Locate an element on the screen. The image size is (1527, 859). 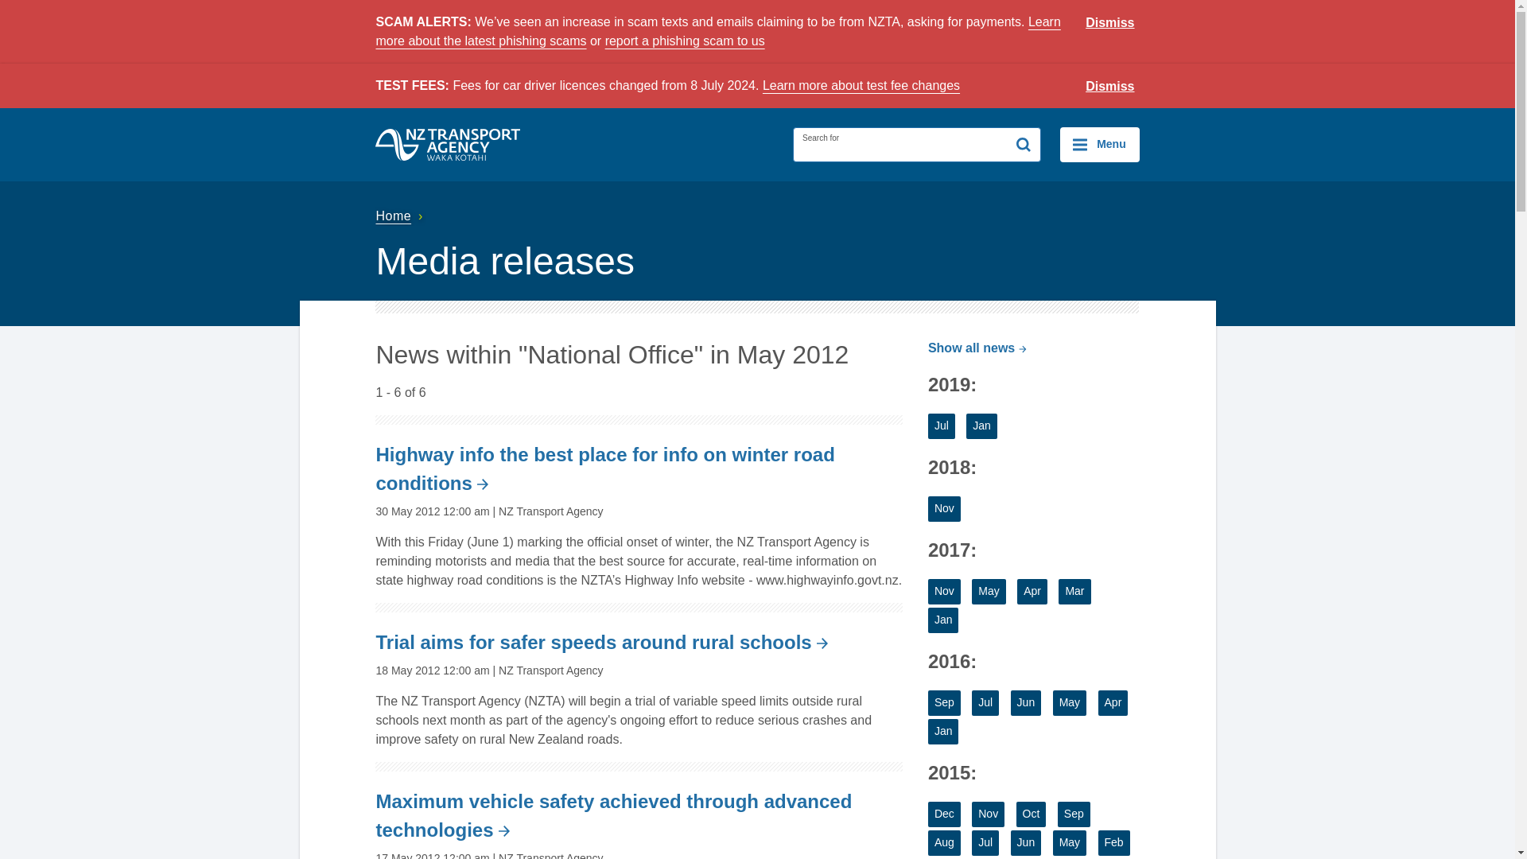
report a phishing scam to us is located at coordinates (684, 41).